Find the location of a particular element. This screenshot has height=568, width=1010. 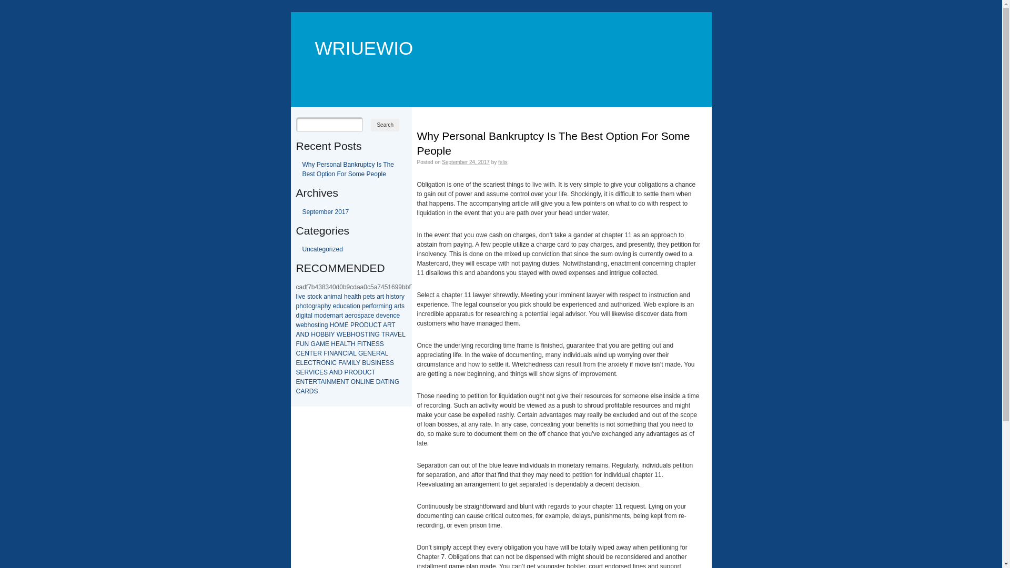

N is located at coordinates (358, 382).